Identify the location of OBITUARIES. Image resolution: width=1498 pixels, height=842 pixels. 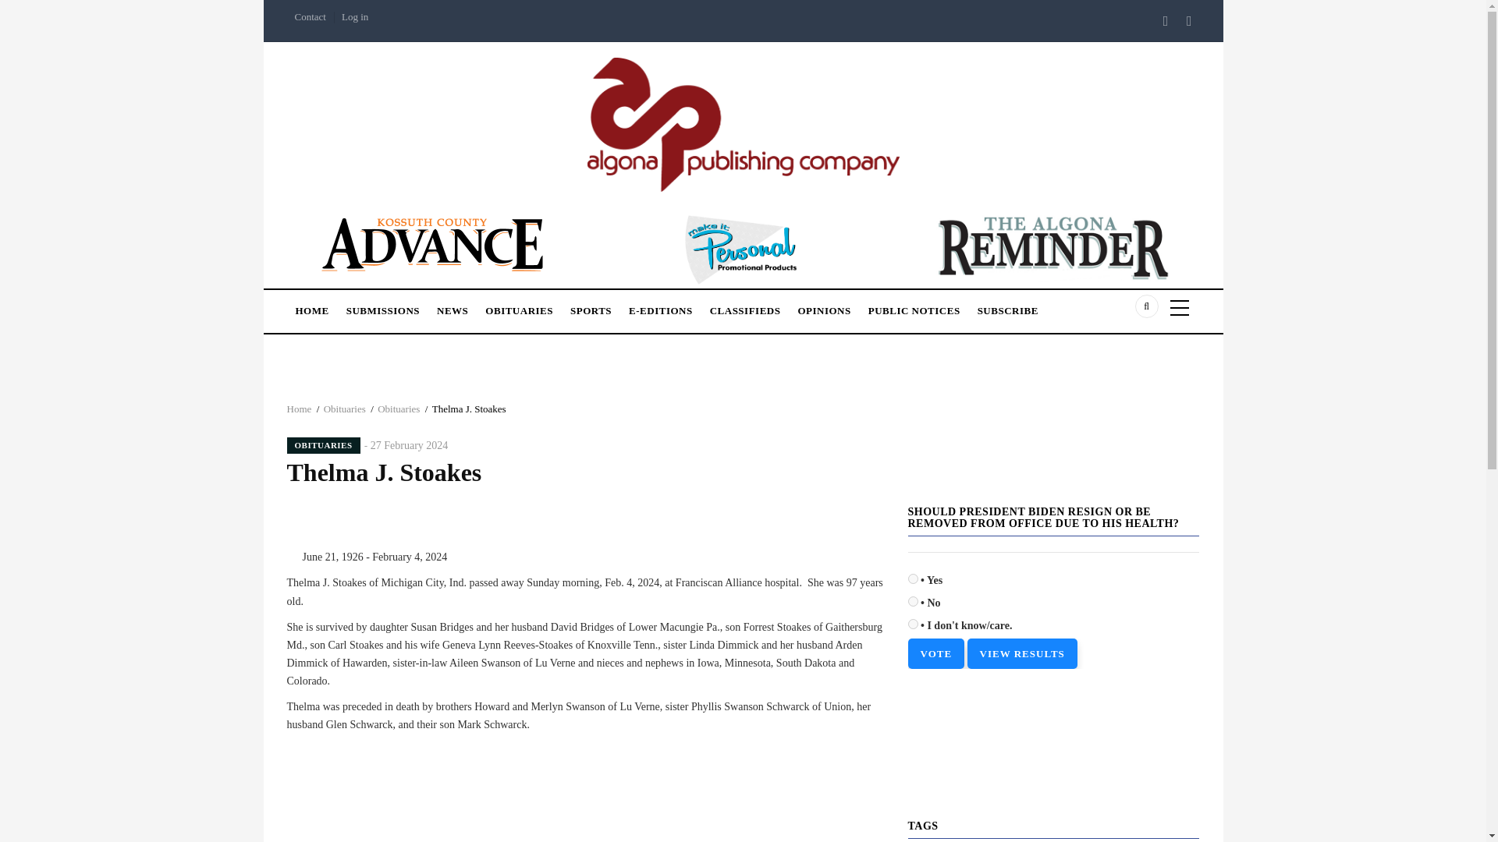
(519, 306).